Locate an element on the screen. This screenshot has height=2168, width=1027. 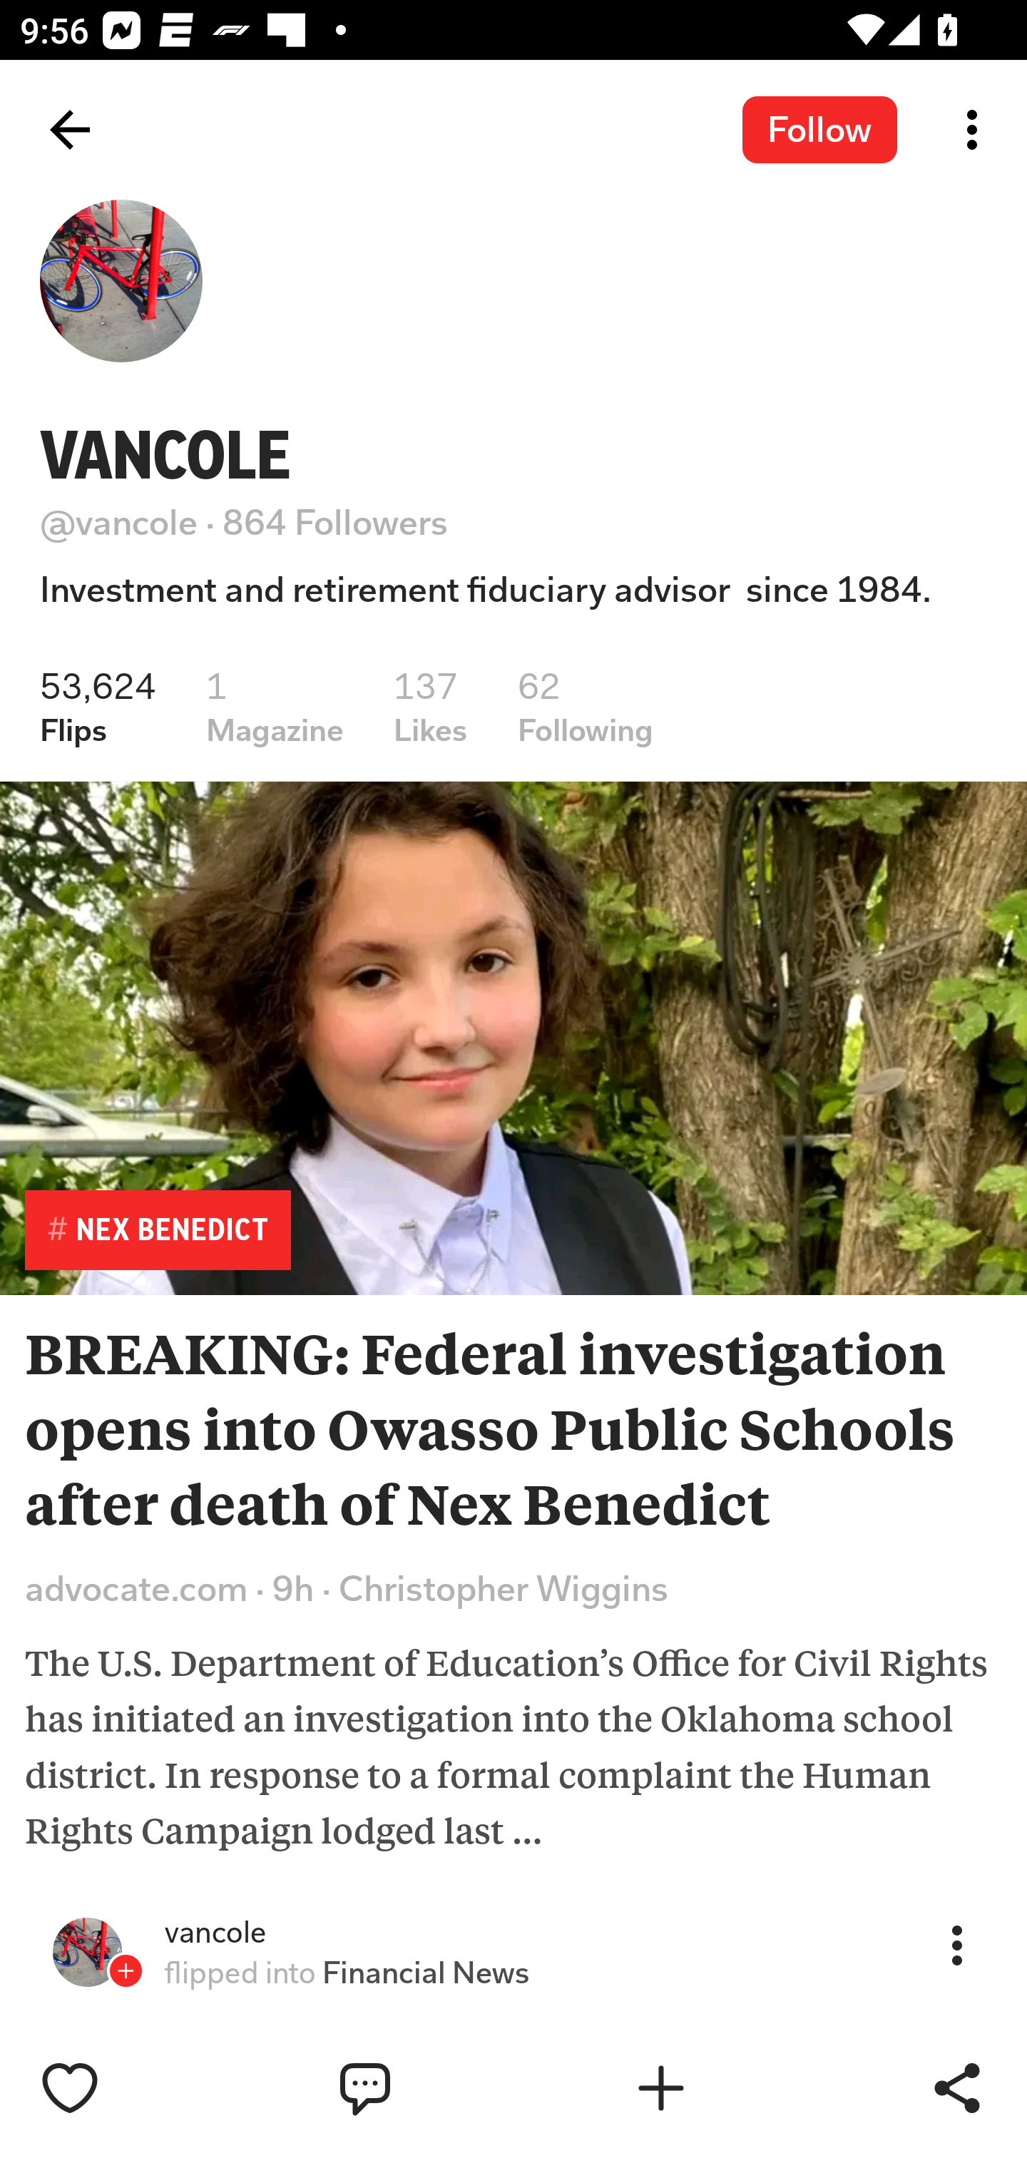
# NEX BENEDICT is located at coordinates (157, 1229).